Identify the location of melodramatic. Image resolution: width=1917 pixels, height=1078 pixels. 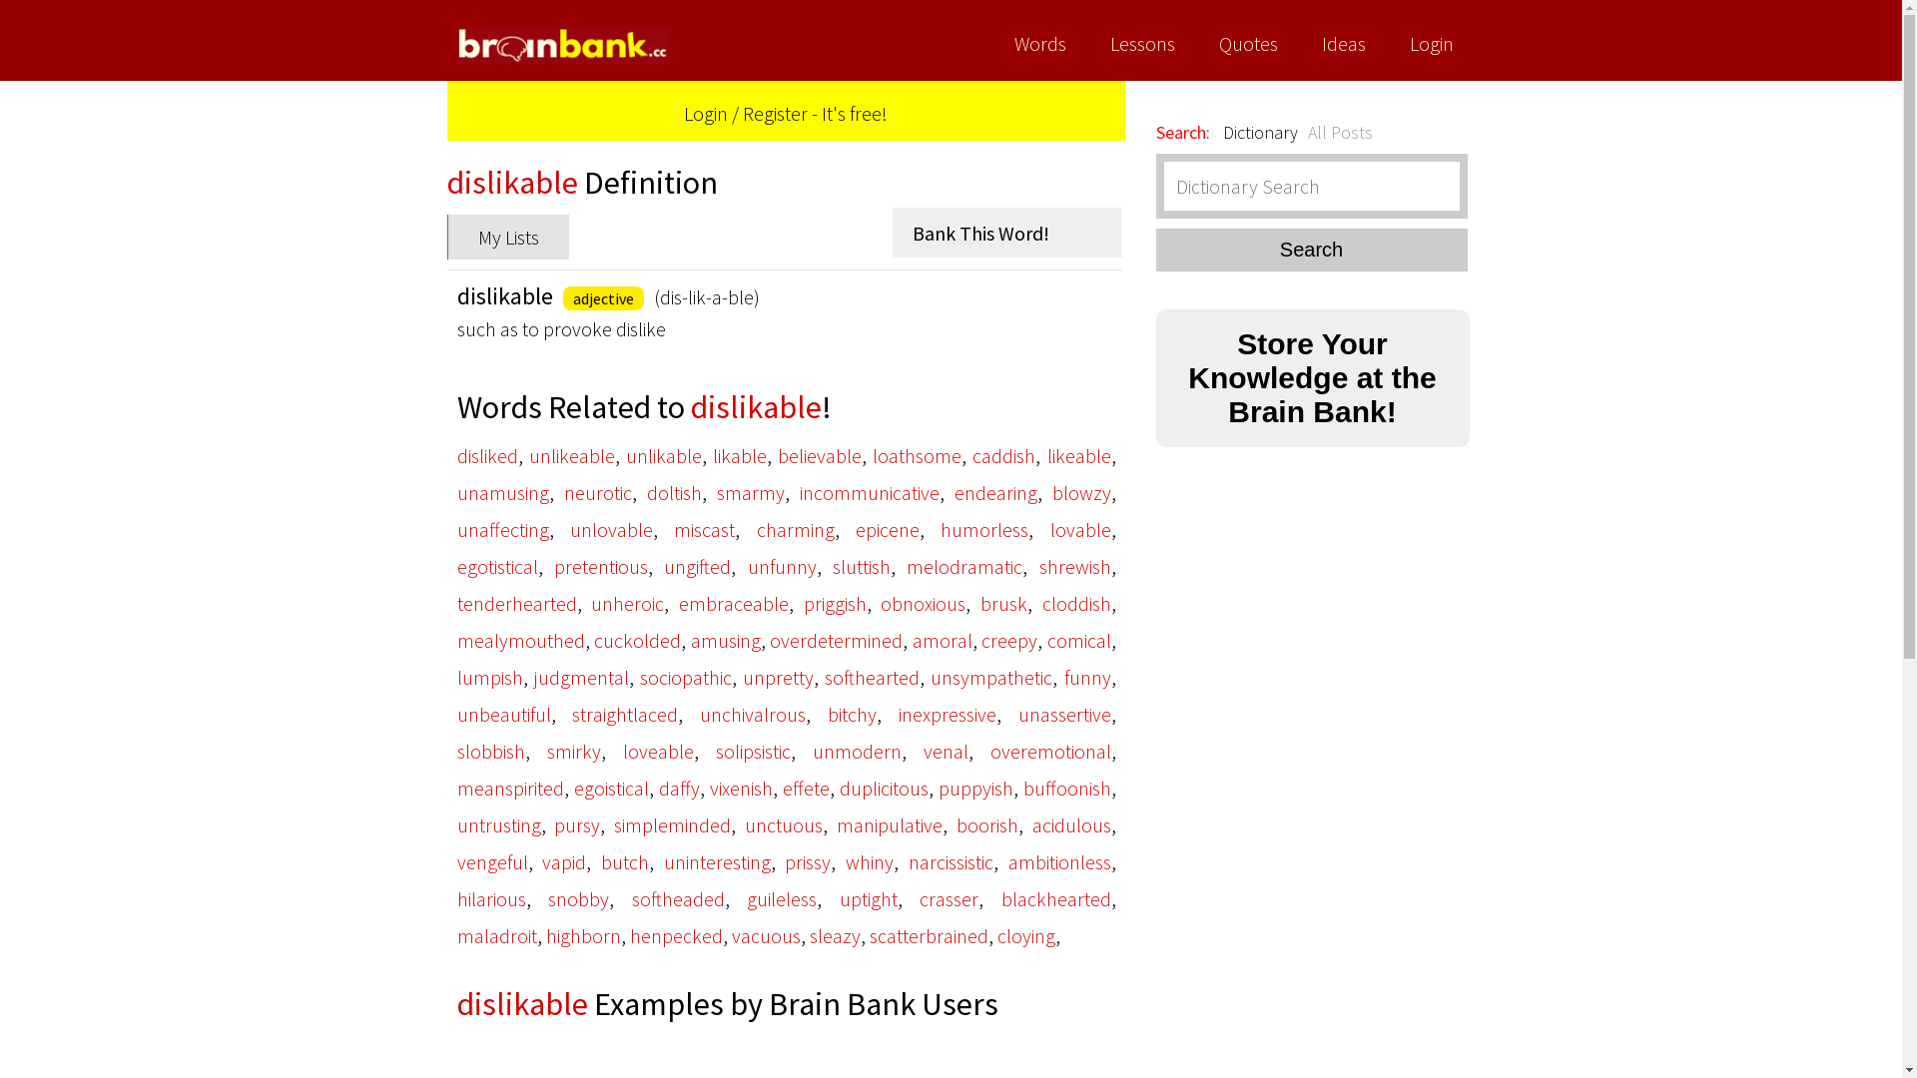
(964, 567).